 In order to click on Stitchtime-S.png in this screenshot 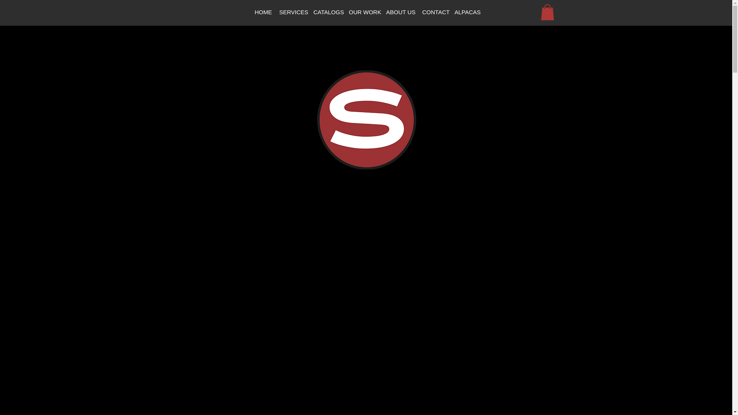, I will do `click(366, 120)`.